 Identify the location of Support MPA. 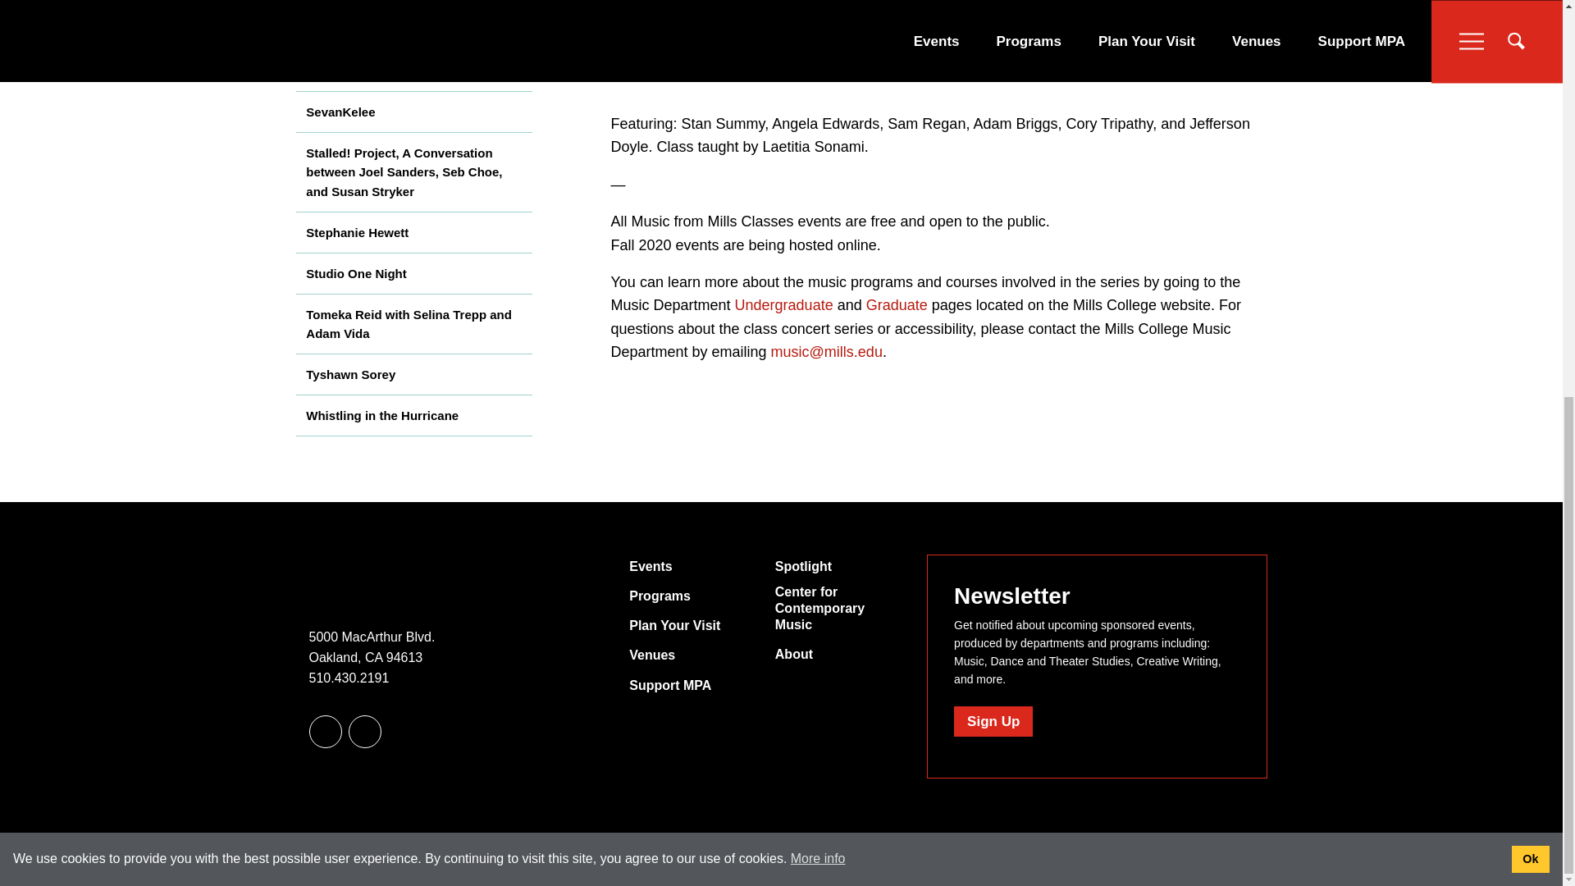
(669, 686).